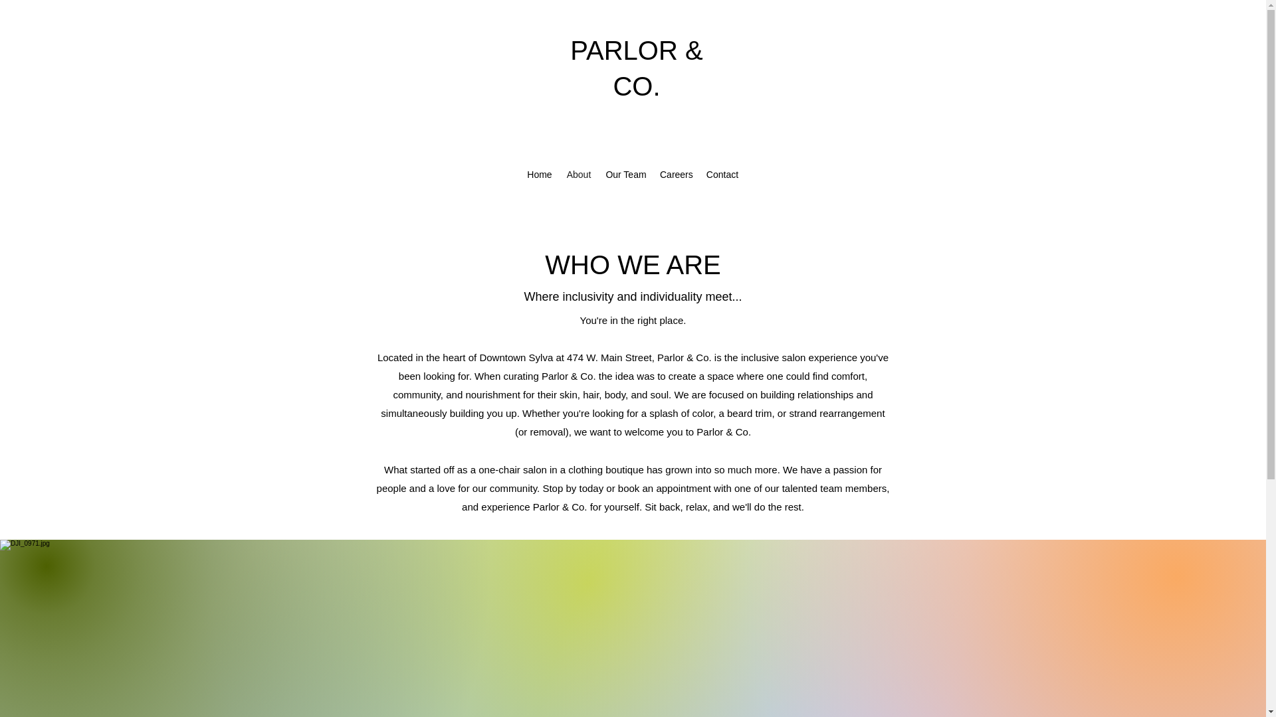 Image resolution: width=1276 pixels, height=717 pixels. I want to click on Our Team, so click(626, 174).